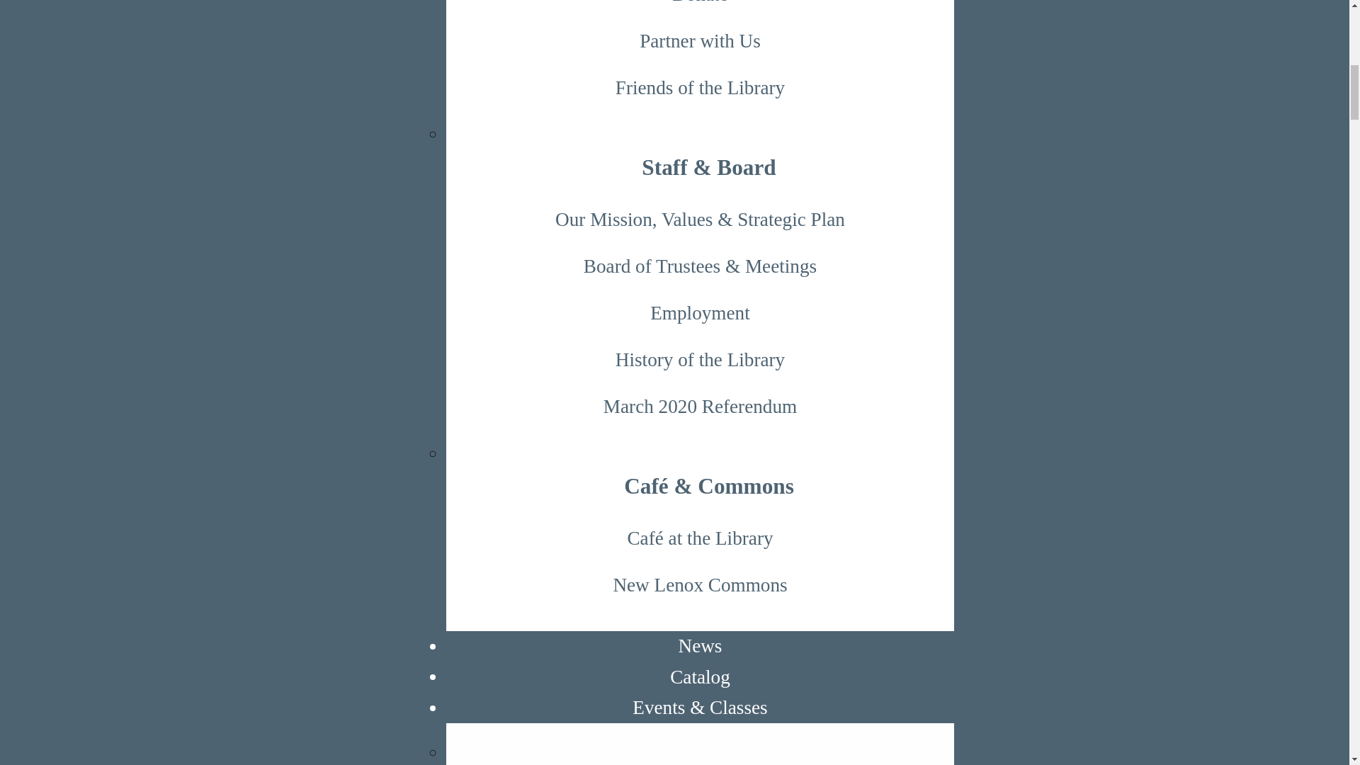 Image resolution: width=1360 pixels, height=765 pixels. I want to click on News, so click(700, 645).